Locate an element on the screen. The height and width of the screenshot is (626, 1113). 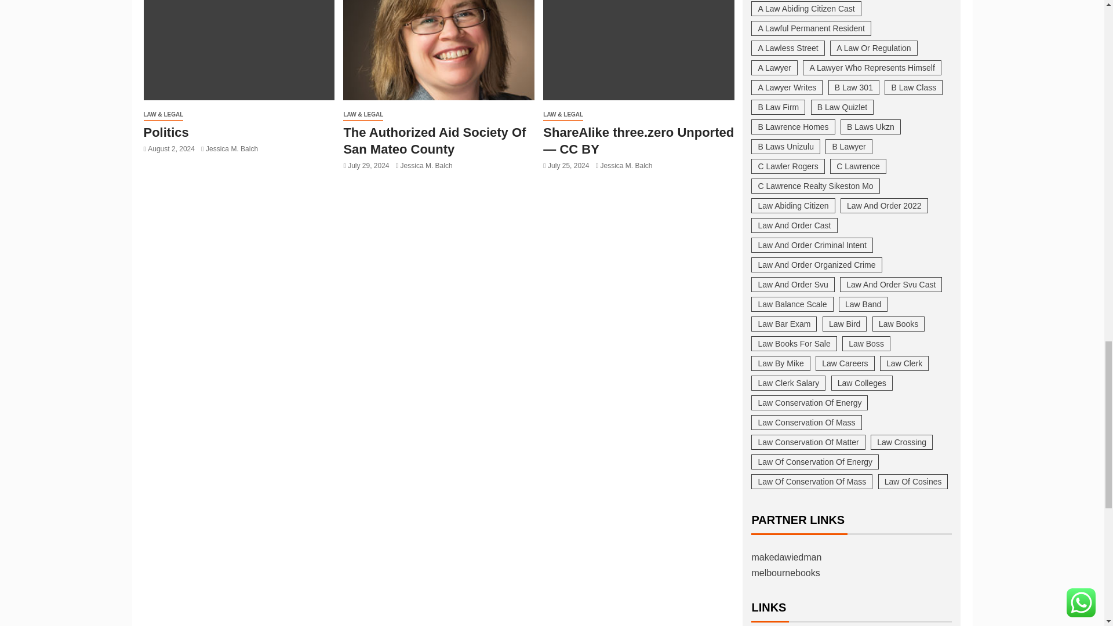
The Authorized Aid Society Of San Mateo County is located at coordinates (438, 50).